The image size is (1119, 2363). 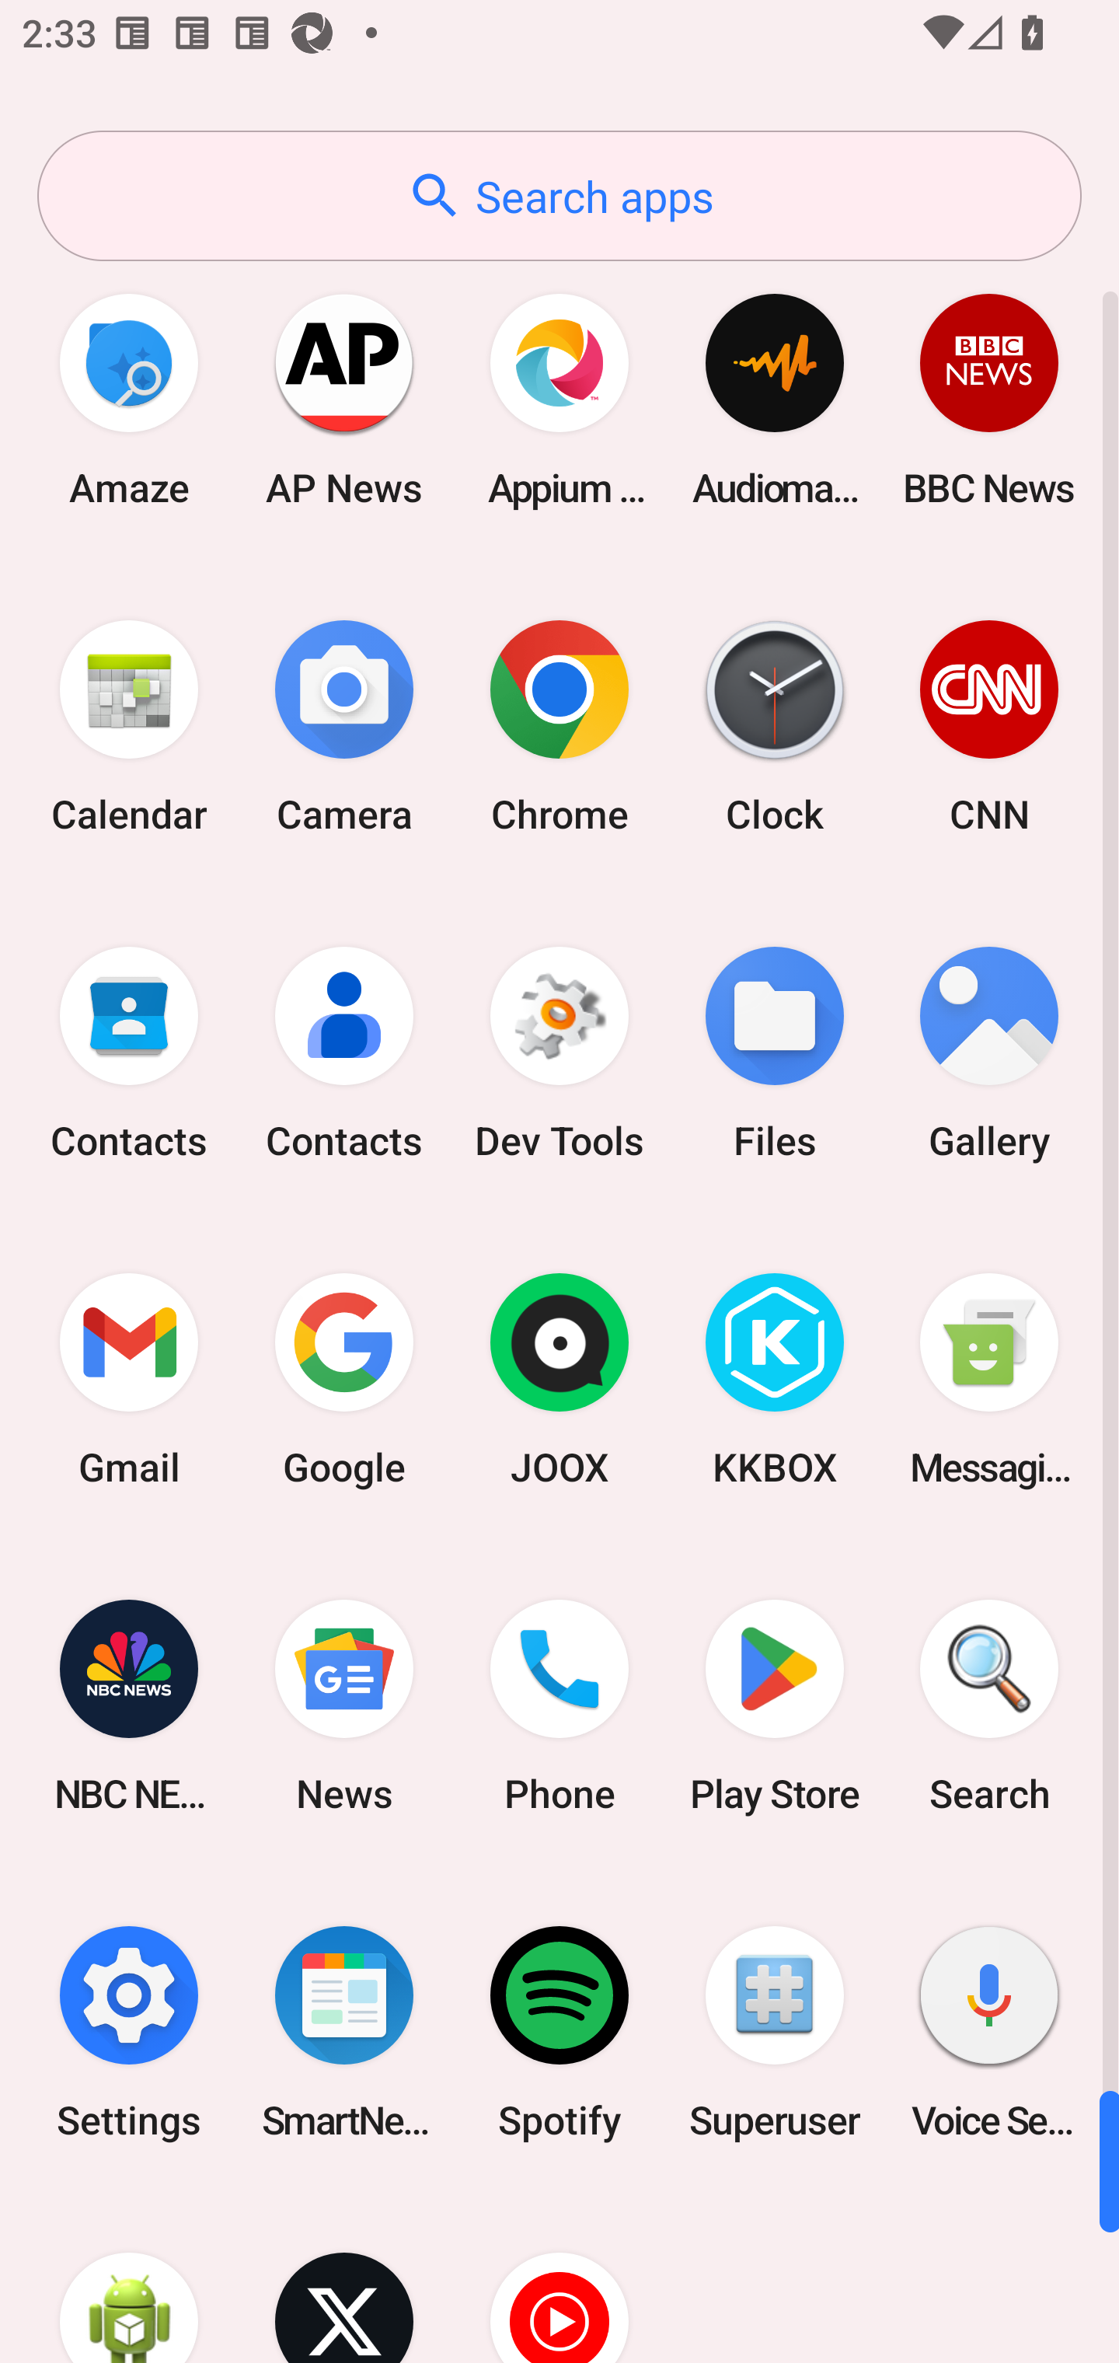 What do you see at coordinates (559, 196) in the screenshot?
I see `  Search apps` at bounding box center [559, 196].